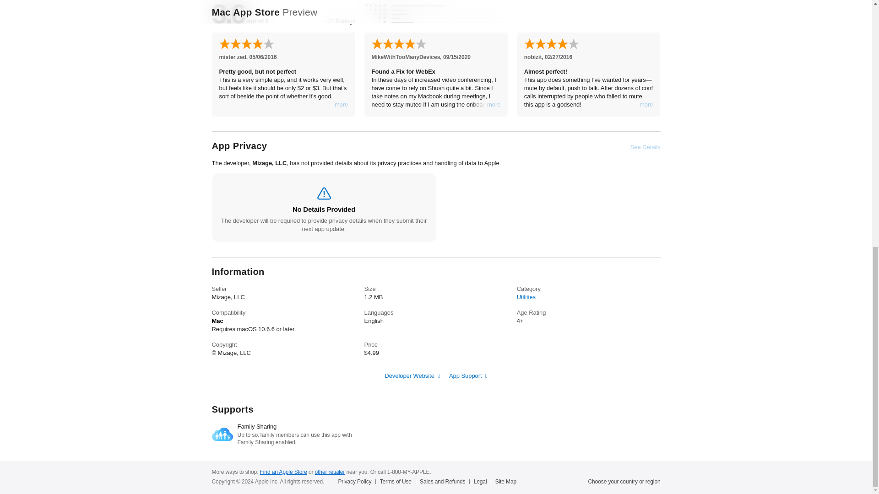  What do you see at coordinates (468, 376) in the screenshot?
I see `App Support` at bounding box center [468, 376].